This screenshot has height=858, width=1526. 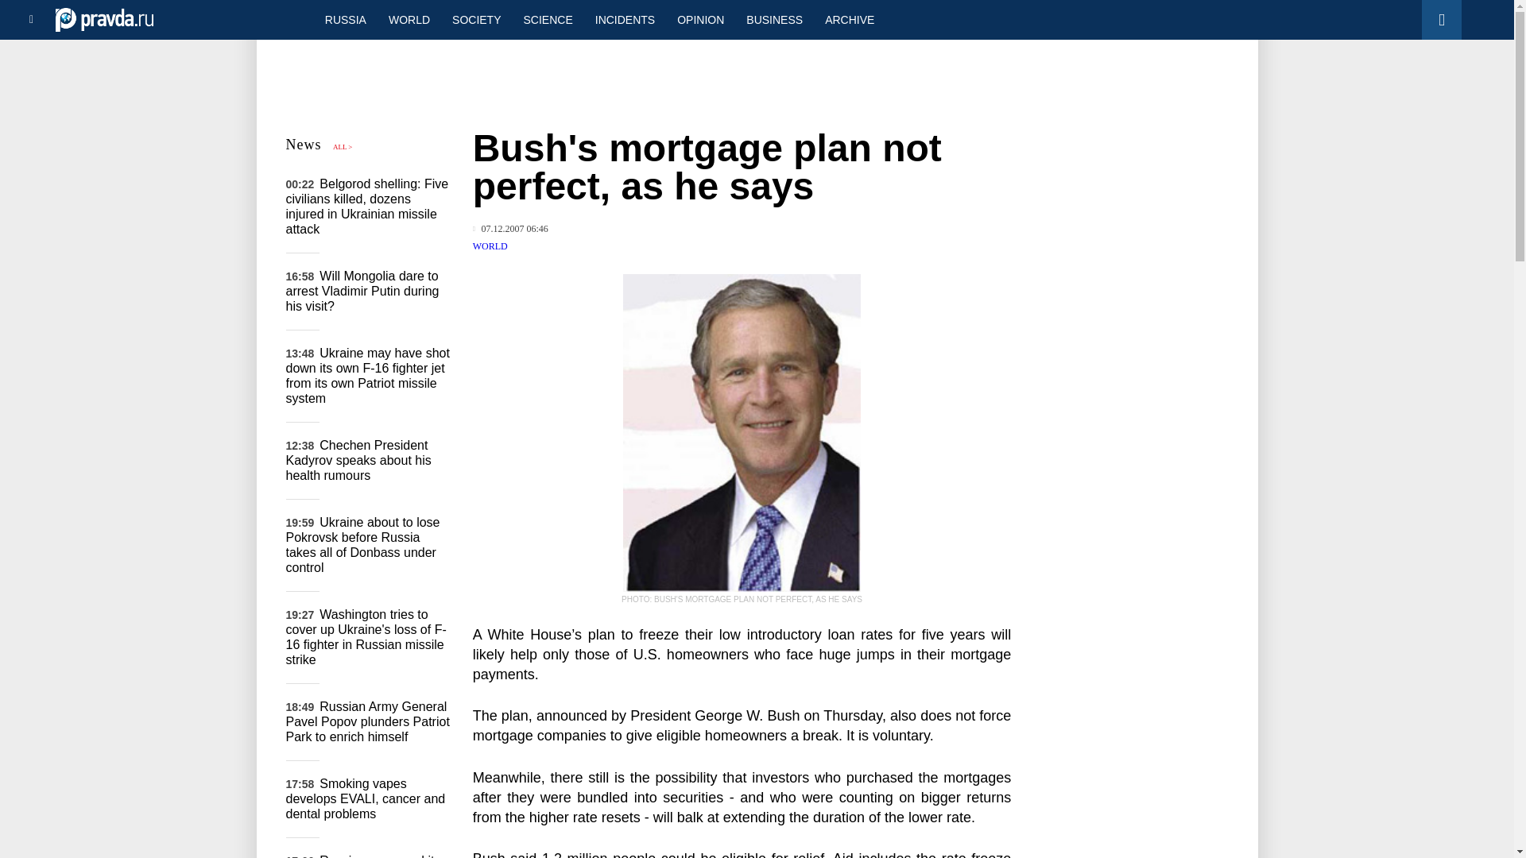 What do you see at coordinates (345, 19) in the screenshot?
I see `RUSSIA` at bounding box center [345, 19].